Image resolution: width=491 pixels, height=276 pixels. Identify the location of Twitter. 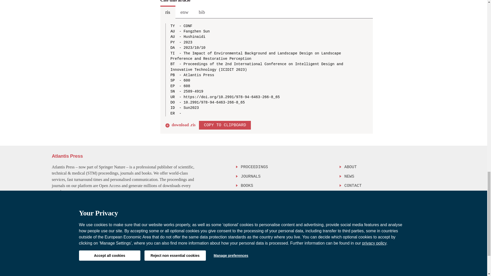
(419, 227).